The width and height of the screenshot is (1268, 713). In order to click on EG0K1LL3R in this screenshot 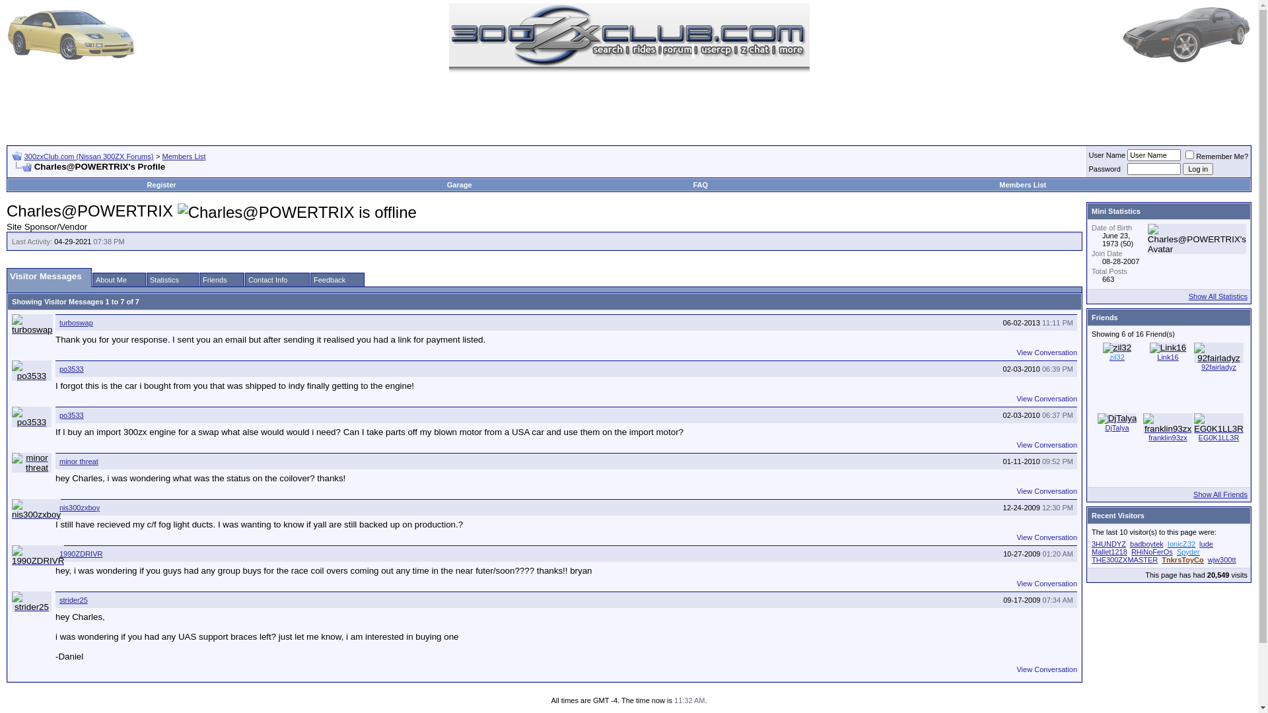, I will do `click(1219, 424)`.